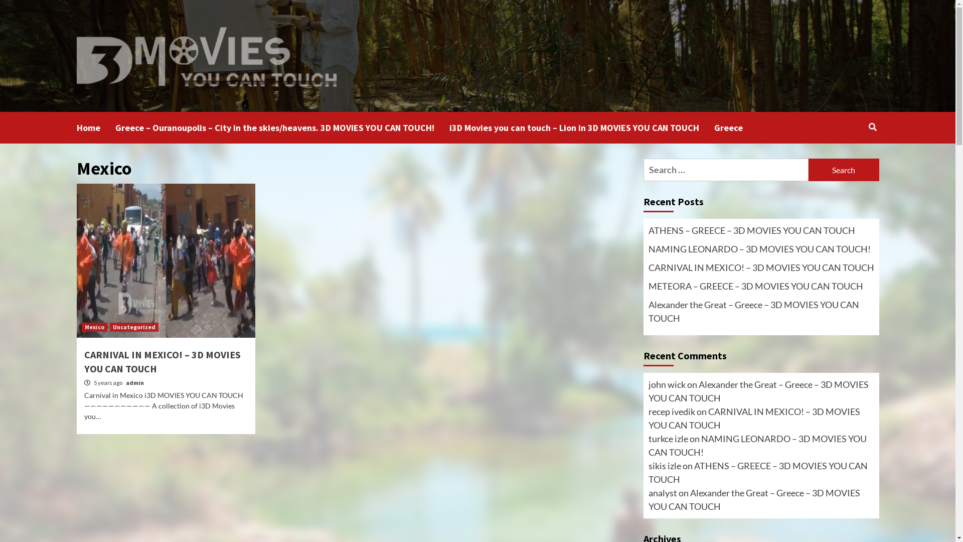 The height and width of the screenshot is (542, 963). What do you see at coordinates (873, 127) in the screenshot?
I see `Search` at bounding box center [873, 127].